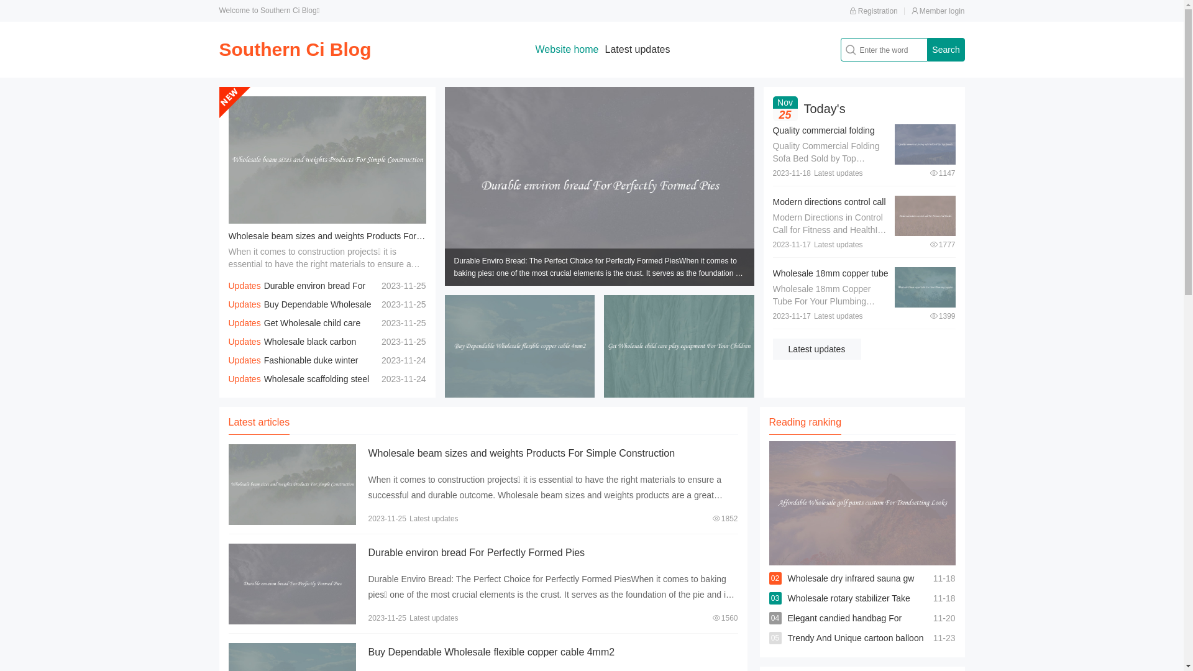 This screenshot has width=1193, height=671. Describe the element at coordinates (829, 137) in the screenshot. I see `Quality commercial folding sofa bed Sold By Top Brands` at that location.